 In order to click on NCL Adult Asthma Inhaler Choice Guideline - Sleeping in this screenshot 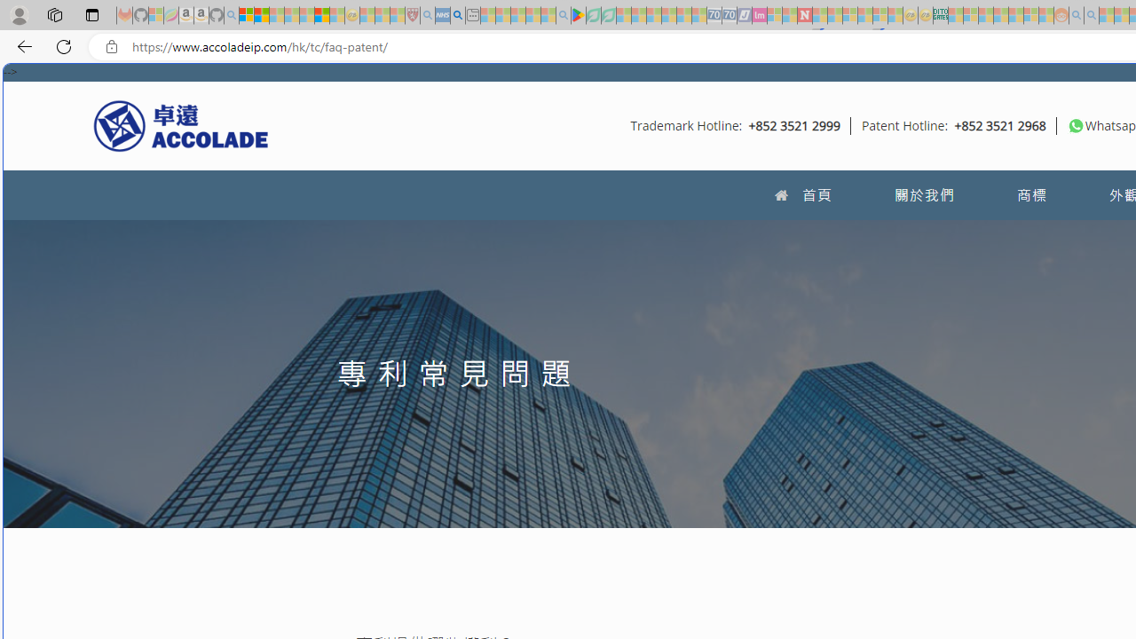, I will do `click(442, 16)`.